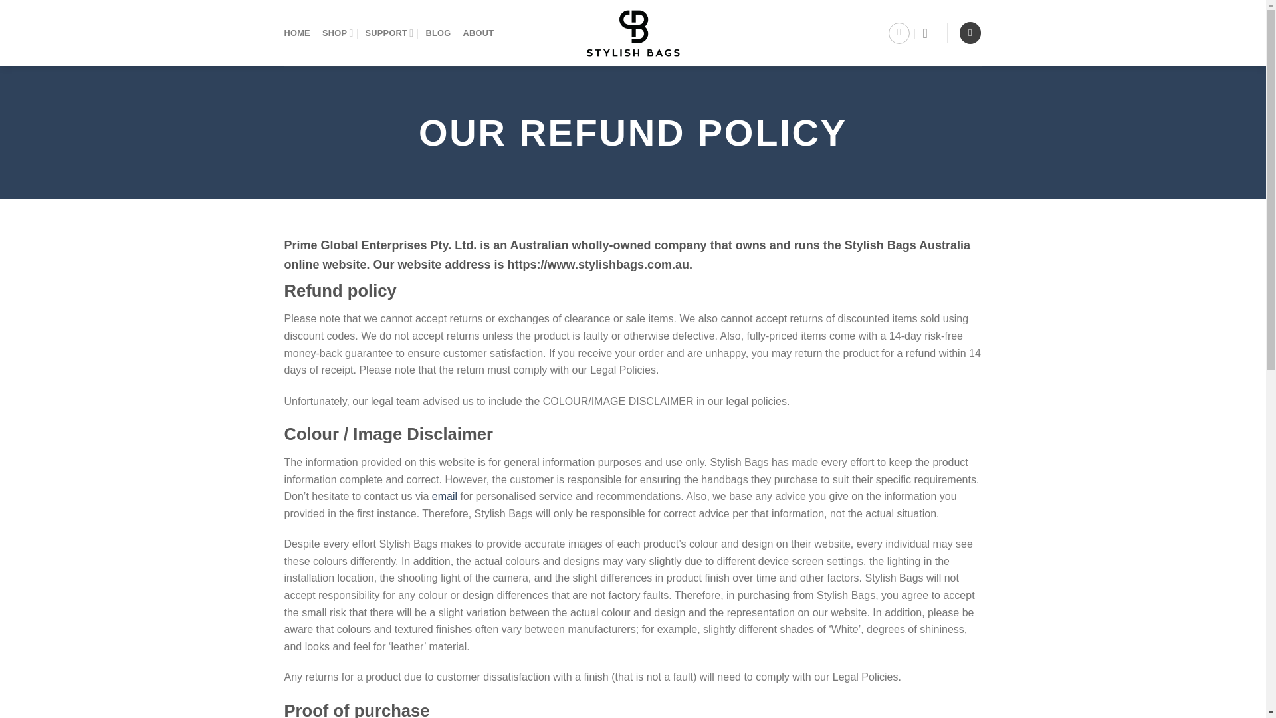 This screenshot has height=718, width=1276. What do you see at coordinates (437, 33) in the screenshot?
I see `BLOG` at bounding box center [437, 33].